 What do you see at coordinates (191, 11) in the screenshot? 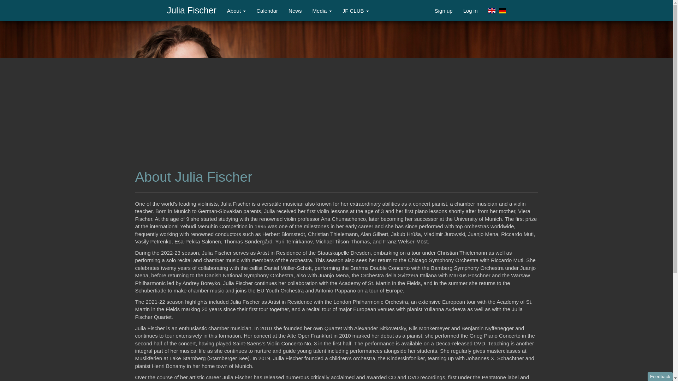
I see `Julia Fischer` at bounding box center [191, 11].